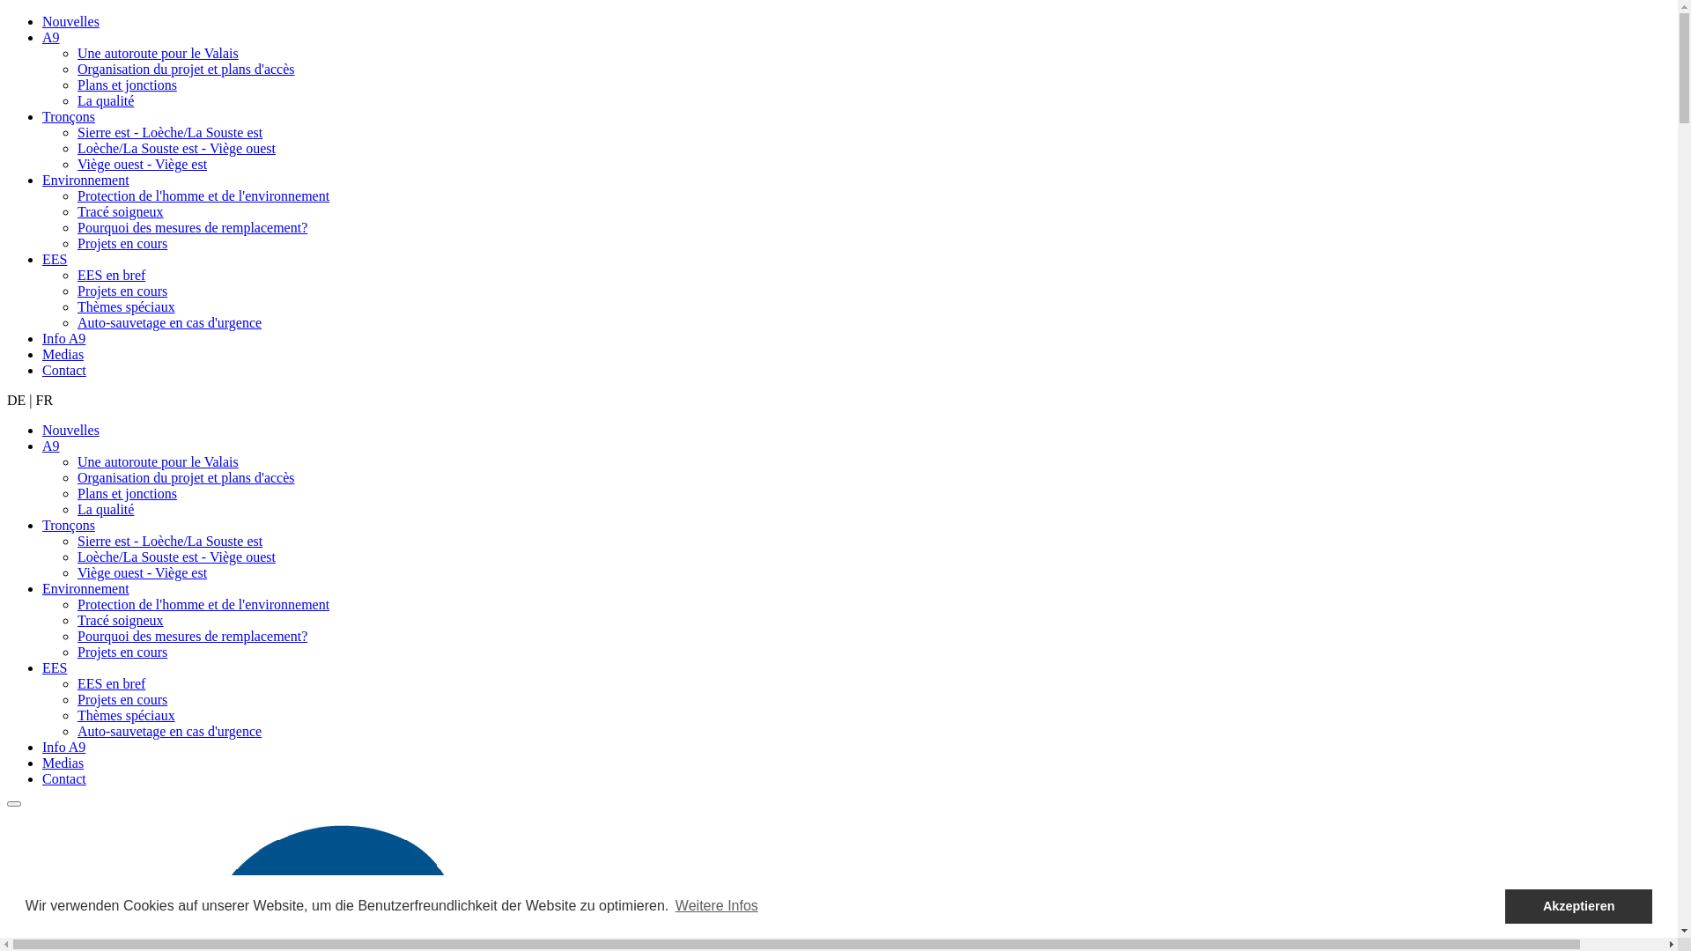 The image size is (1691, 951). What do you see at coordinates (122, 243) in the screenshot?
I see `Projets en cours` at bounding box center [122, 243].